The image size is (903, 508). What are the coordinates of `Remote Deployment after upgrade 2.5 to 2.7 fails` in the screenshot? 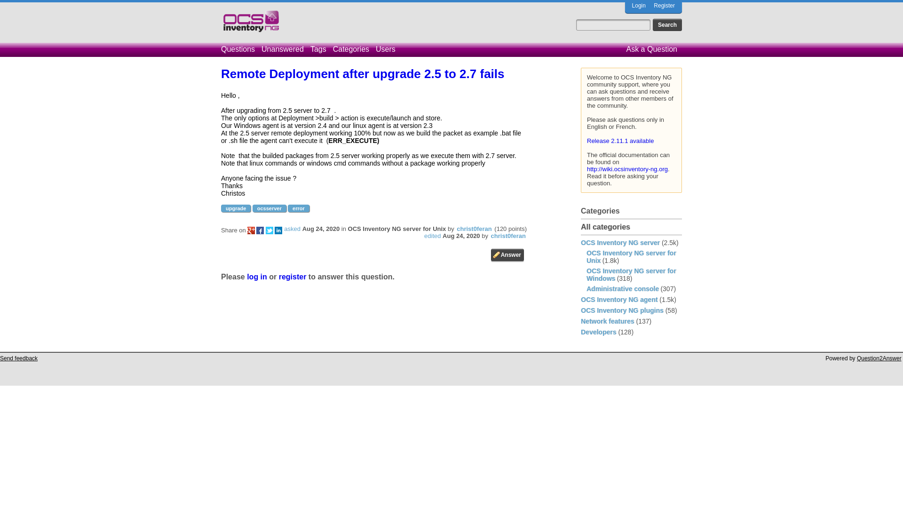 It's located at (363, 73).